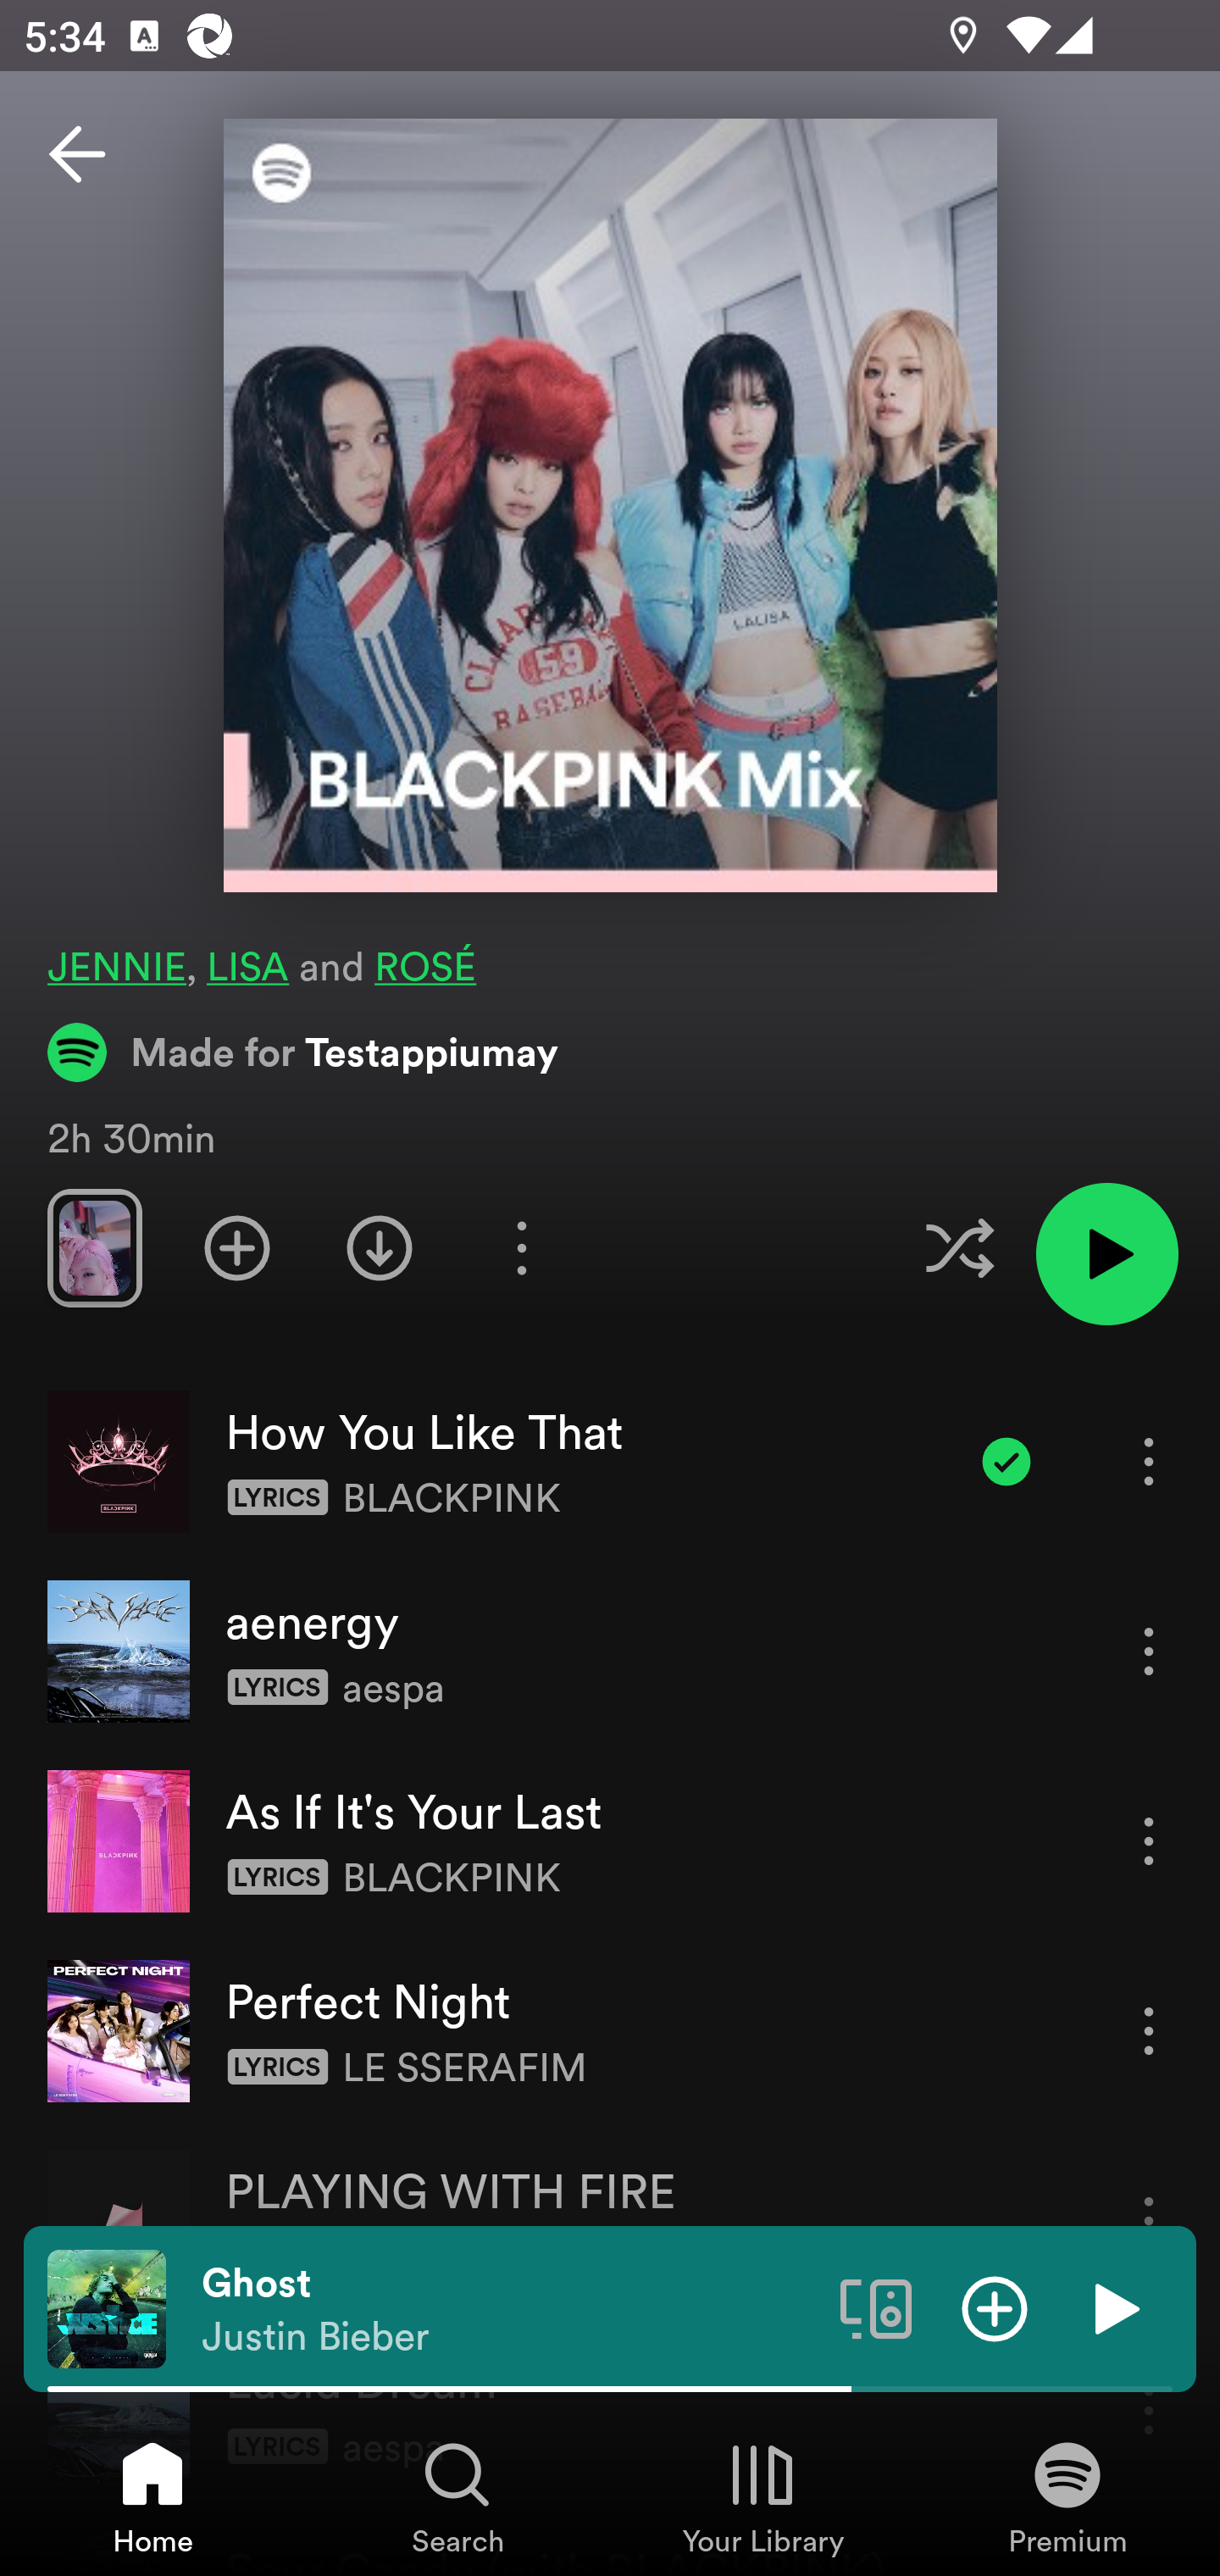 The width and height of the screenshot is (1220, 2576). Describe the element at coordinates (303, 1052) in the screenshot. I see `Made for Testappiumay` at that location.